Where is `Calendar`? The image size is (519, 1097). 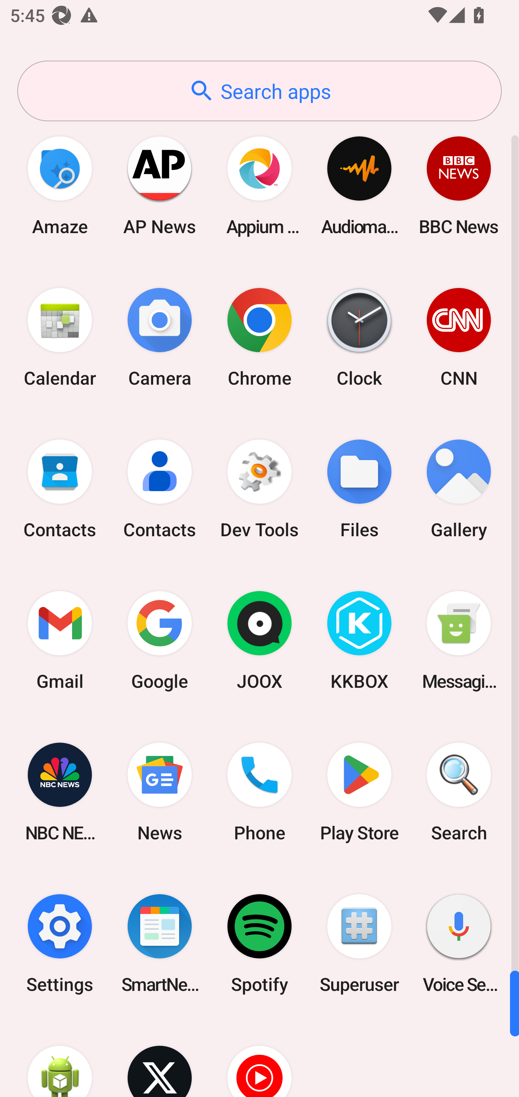 Calendar is located at coordinates (60, 337).